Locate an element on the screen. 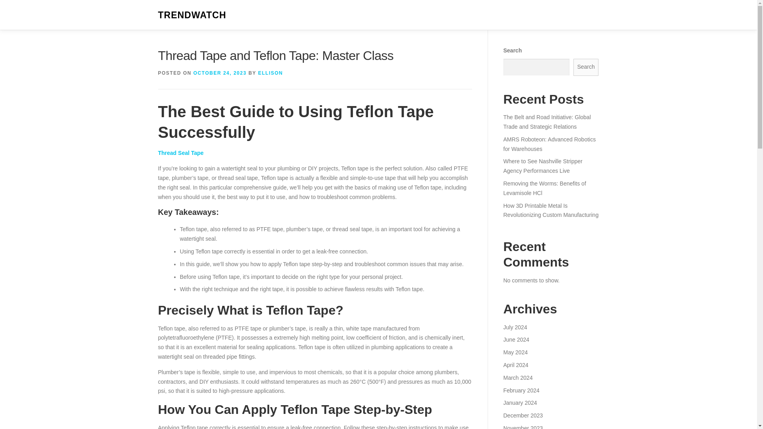 The height and width of the screenshot is (429, 763). January 2024 is located at coordinates (520, 402).